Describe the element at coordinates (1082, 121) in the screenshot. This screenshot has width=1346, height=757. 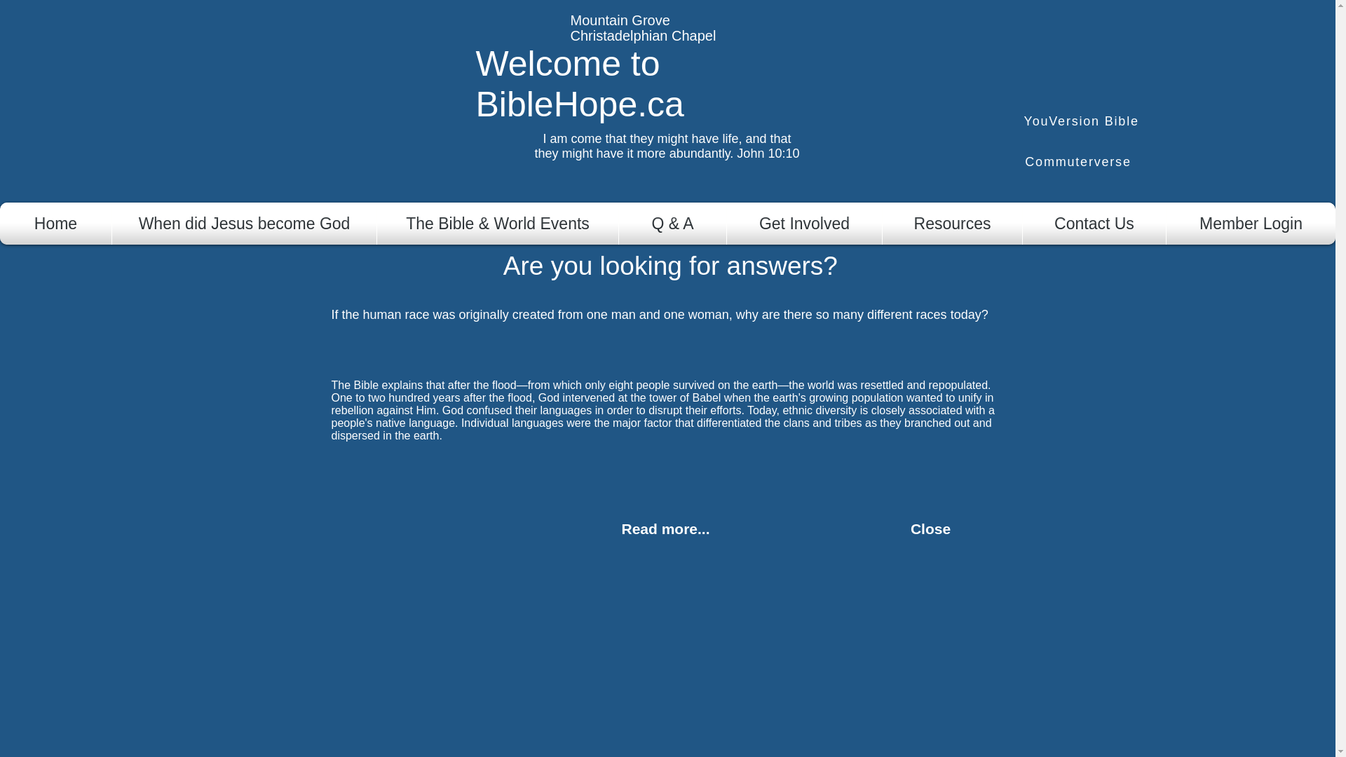
I see `YouVersion Bible` at that location.